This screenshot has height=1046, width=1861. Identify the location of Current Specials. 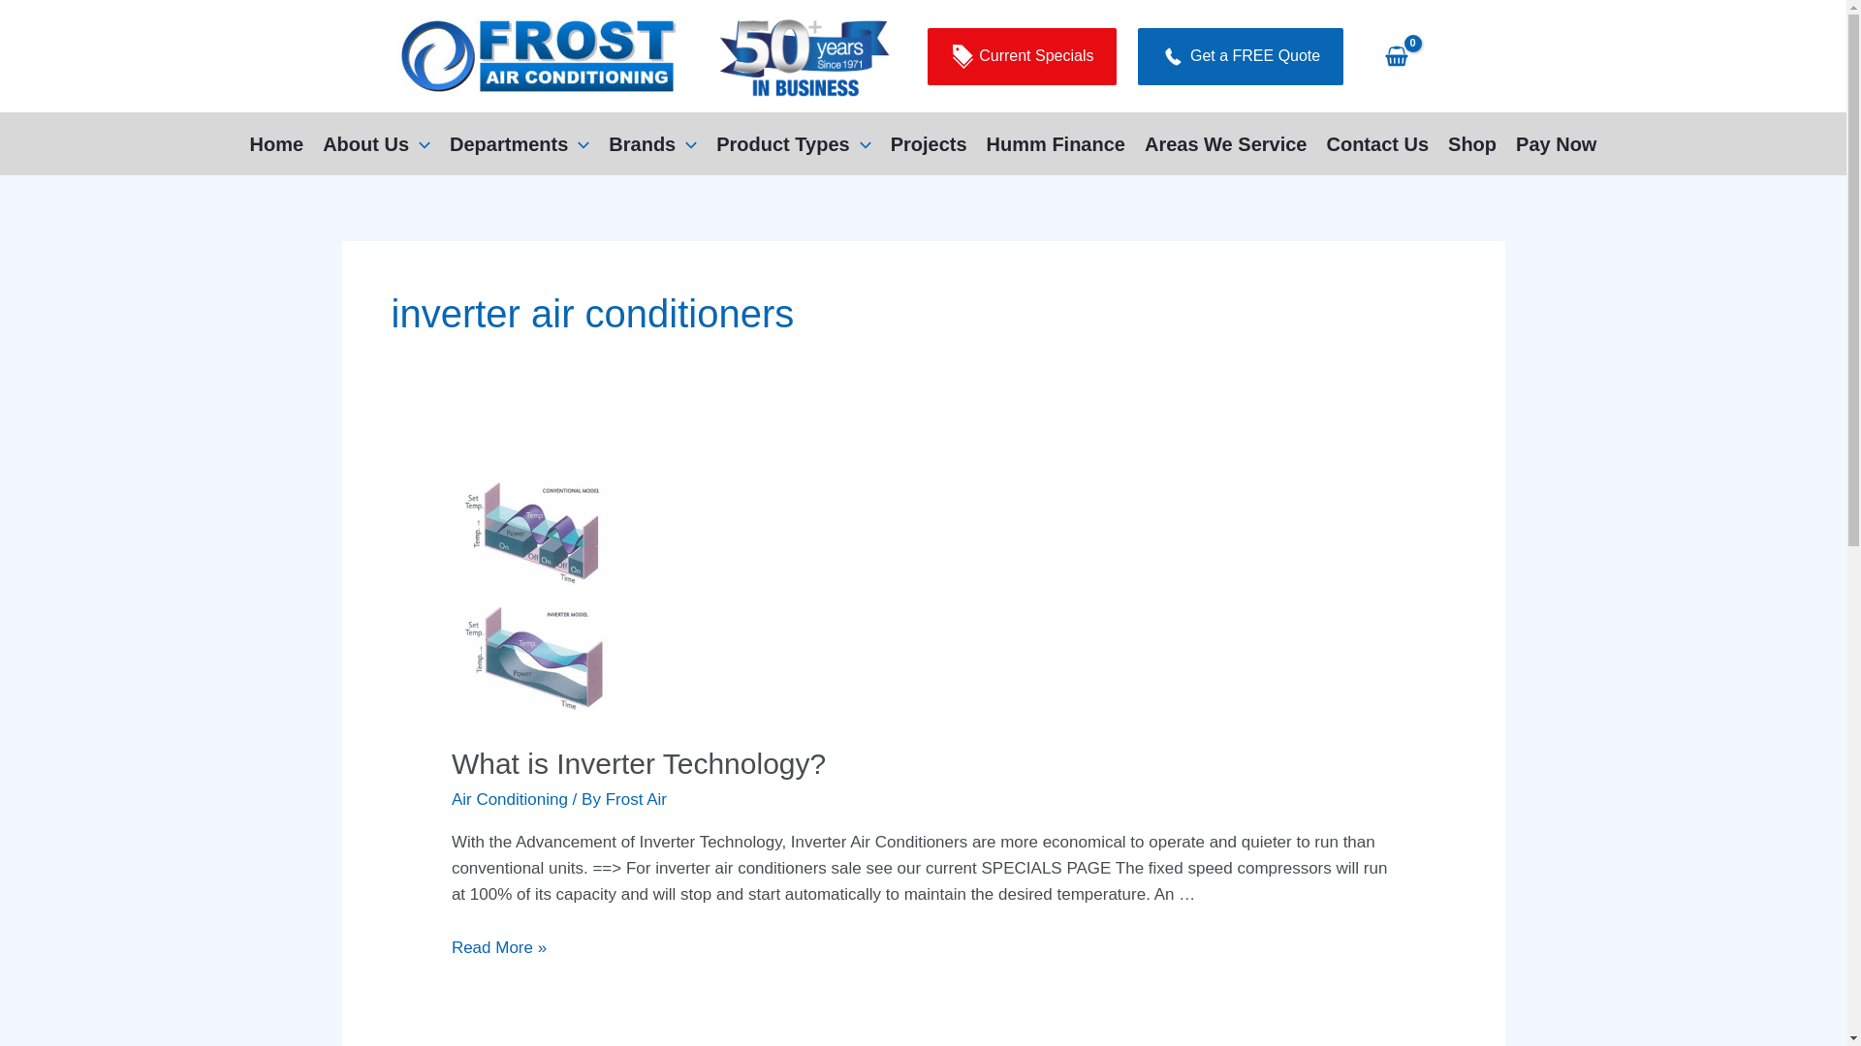
(1023, 56).